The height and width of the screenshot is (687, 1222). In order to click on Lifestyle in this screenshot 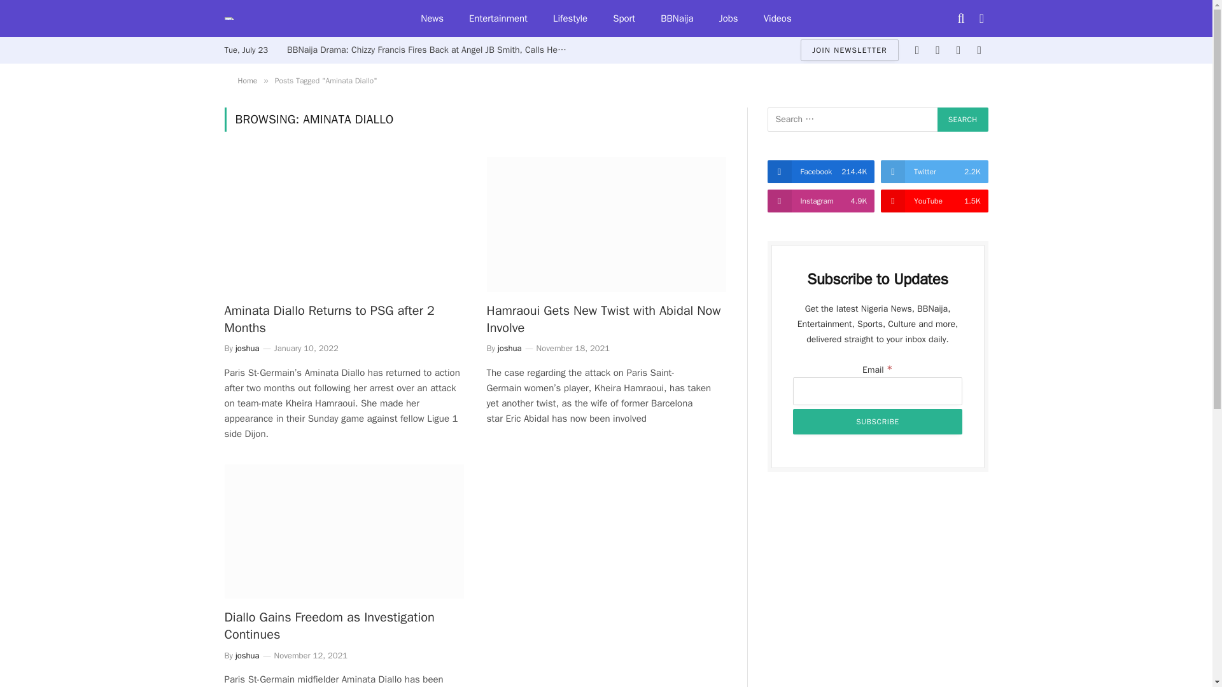, I will do `click(570, 18)`.